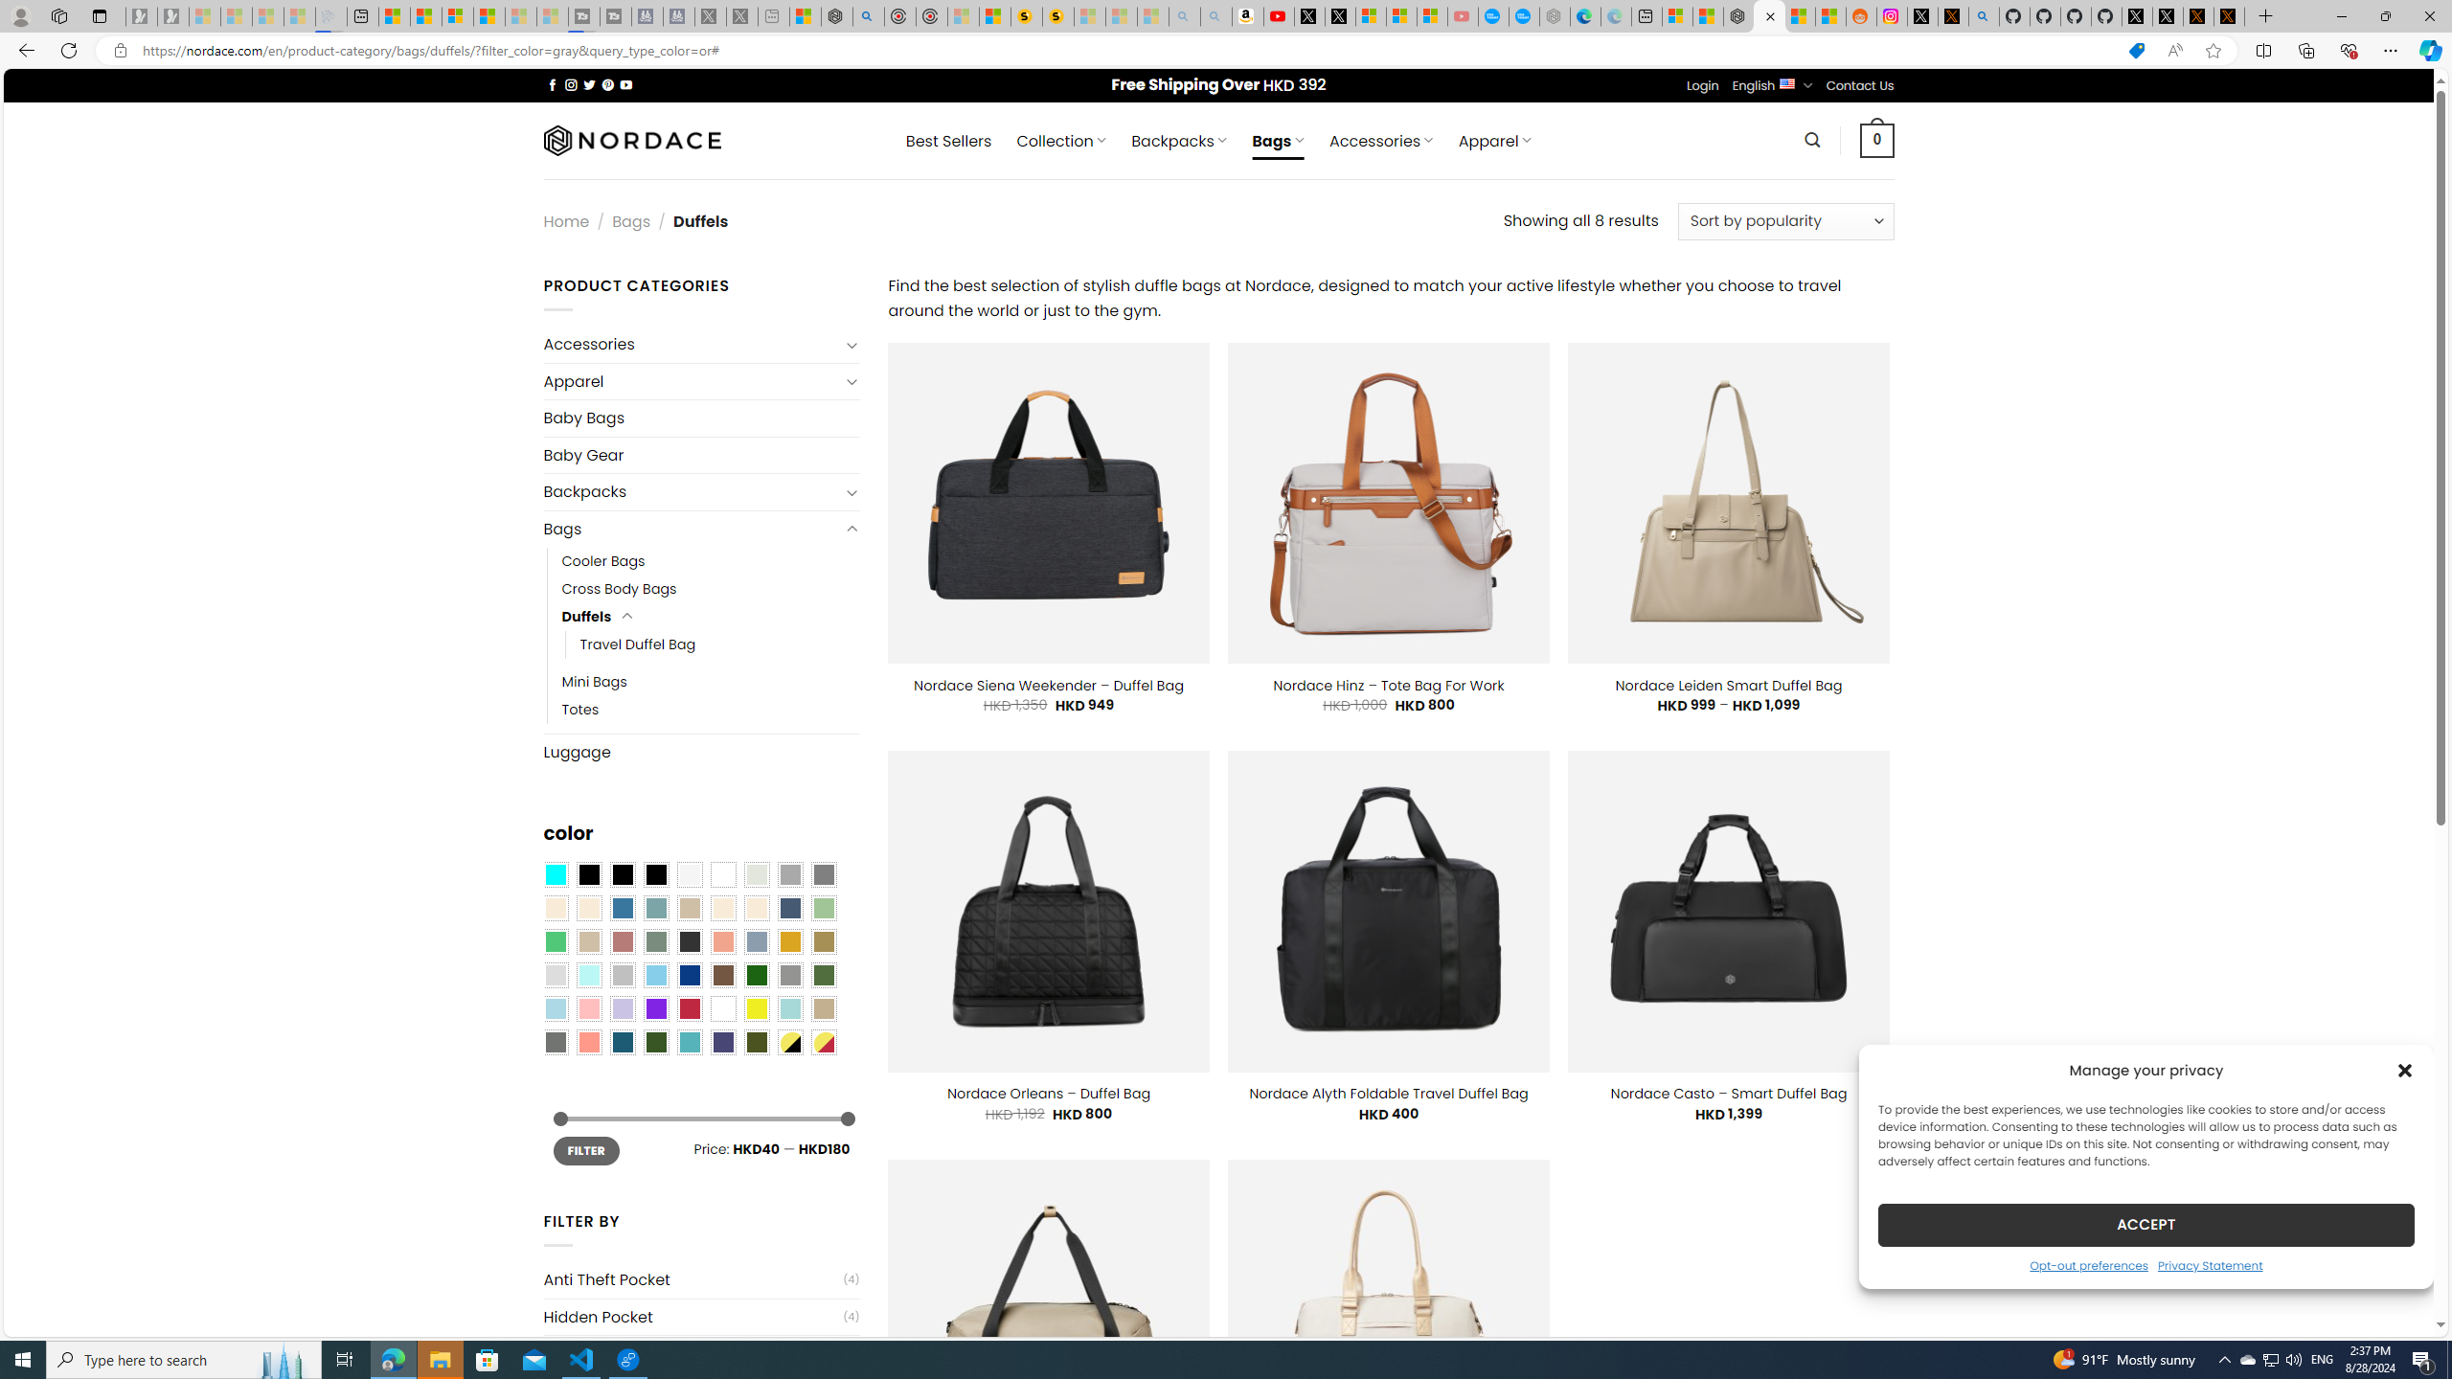 This screenshot has height=1379, width=2452. I want to click on Opinion: Op-Ed and Commentary - USA TODAY, so click(1494, 16).